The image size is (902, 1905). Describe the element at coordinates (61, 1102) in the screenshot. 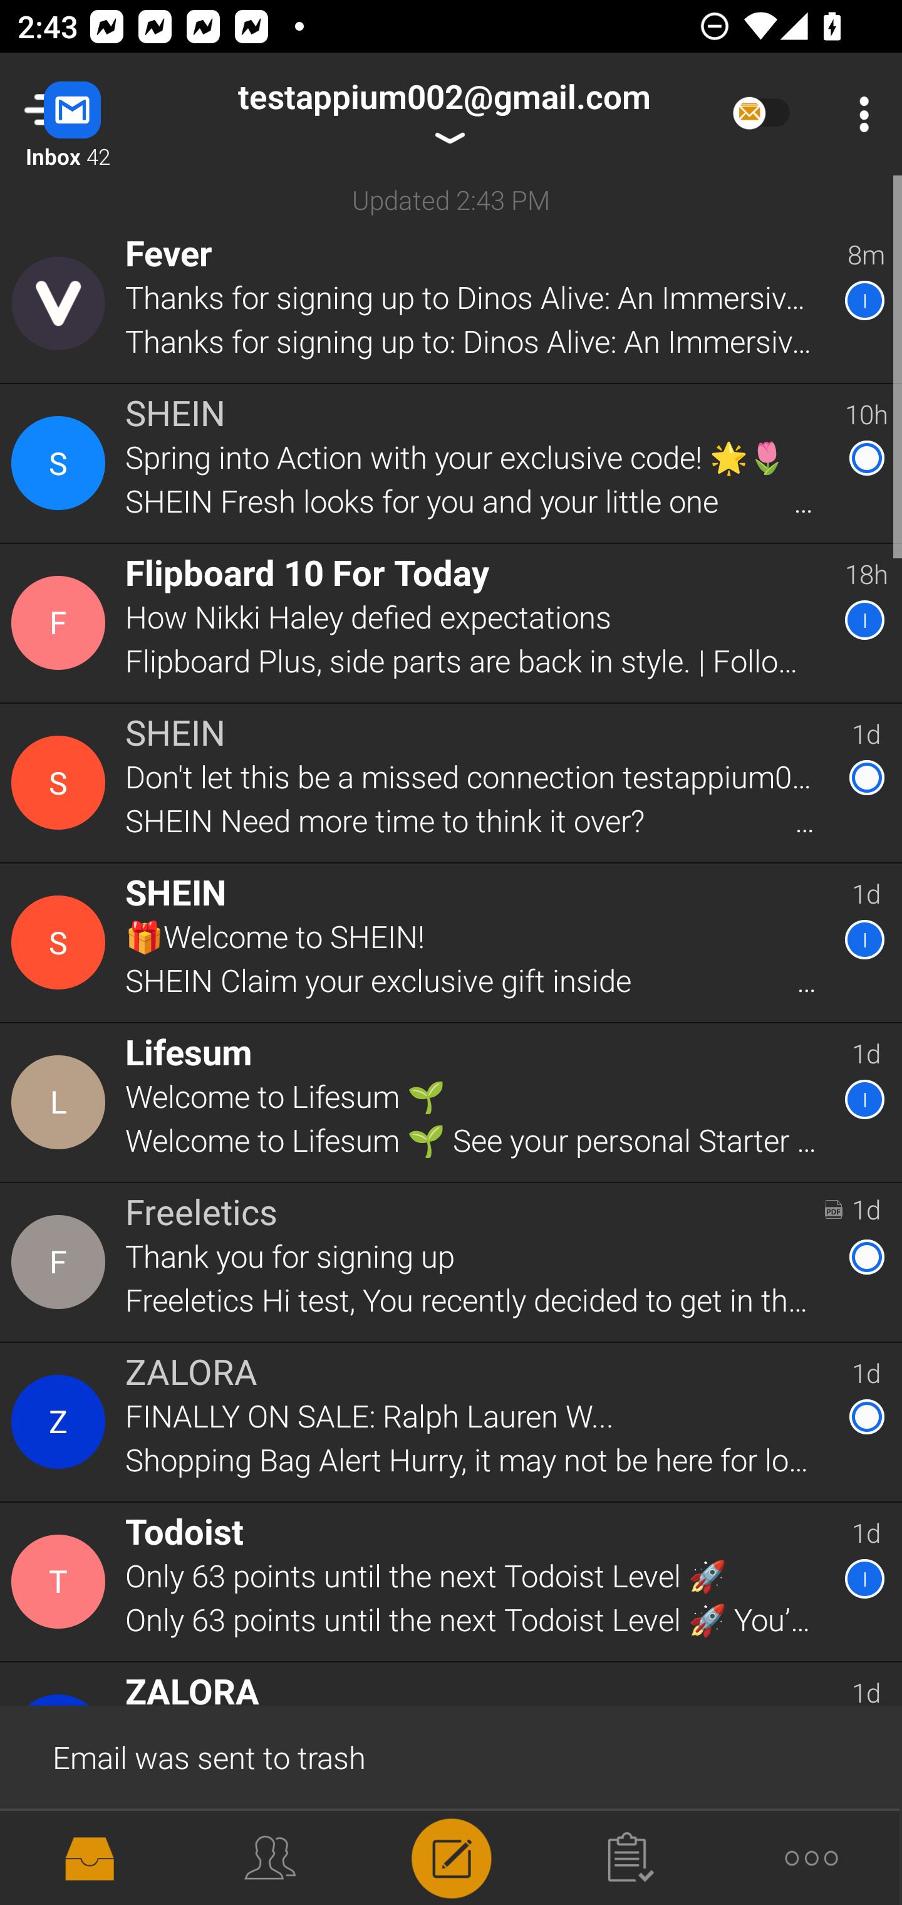

I see `Contact Details` at that location.